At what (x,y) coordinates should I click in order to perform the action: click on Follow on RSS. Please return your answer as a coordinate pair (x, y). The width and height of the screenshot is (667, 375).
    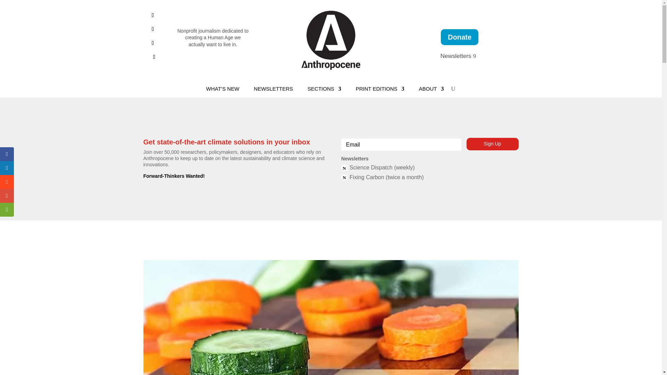
    Looking at the image, I should click on (154, 57).